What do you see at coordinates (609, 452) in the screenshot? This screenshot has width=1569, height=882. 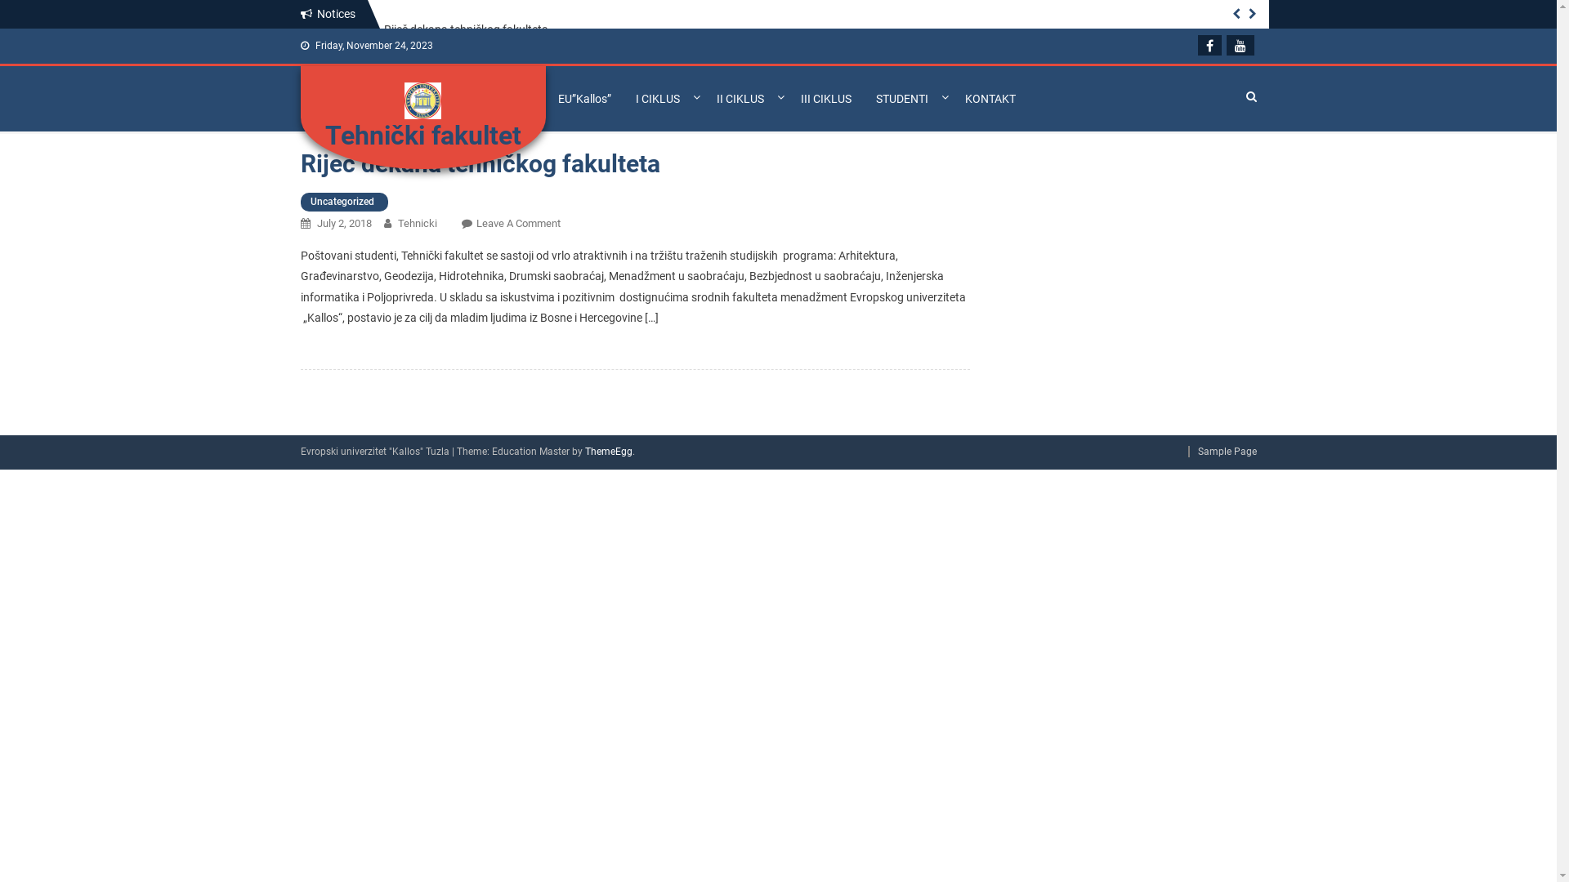 I see `ThemeEgg` at bounding box center [609, 452].